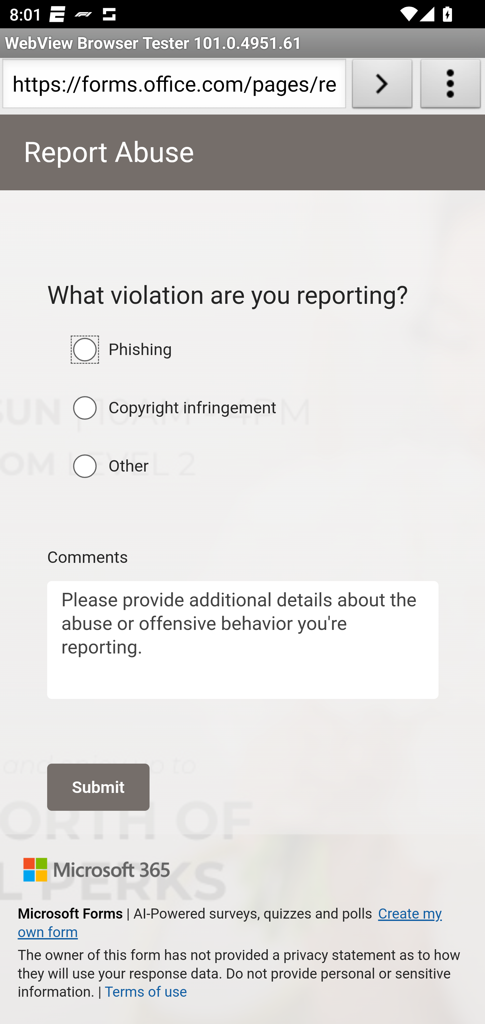 This screenshot has width=485, height=1024. Describe the element at coordinates (229, 923) in the screenshot. I see `Create my own form` at that location.